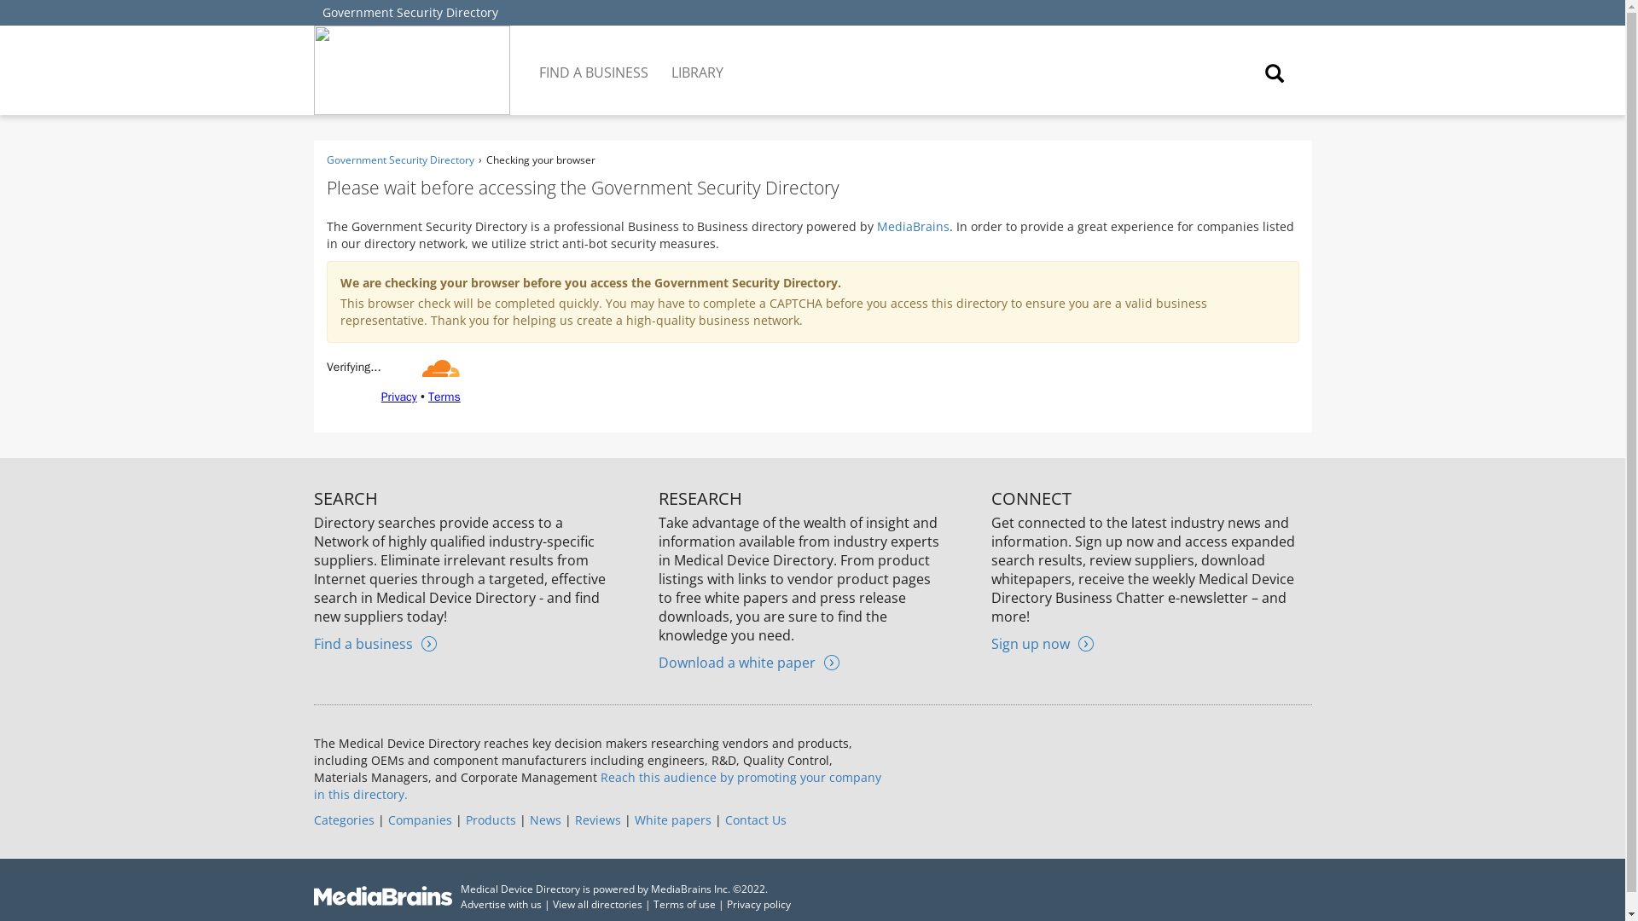  What do you see at coordinates (913, 226) in the screenshot?
I see `MediaBrains` at bounding box center [913, 226].